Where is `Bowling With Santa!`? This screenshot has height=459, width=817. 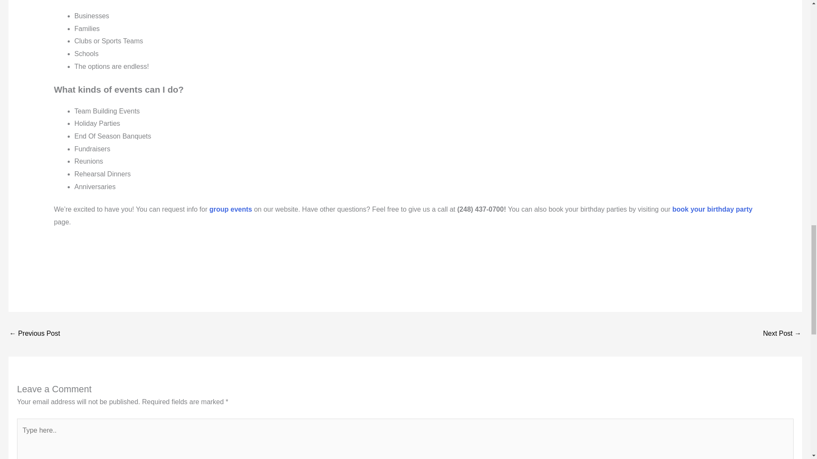
Bowling With Santa! is located at coordinates (782, 334).